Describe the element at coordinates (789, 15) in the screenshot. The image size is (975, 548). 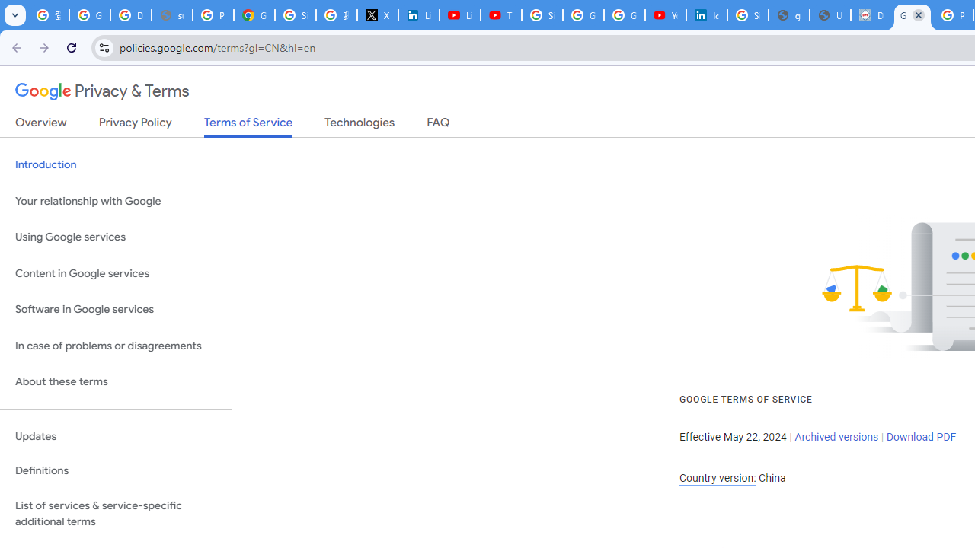
I see `google_privacy_policy_en.pdf` at that location.